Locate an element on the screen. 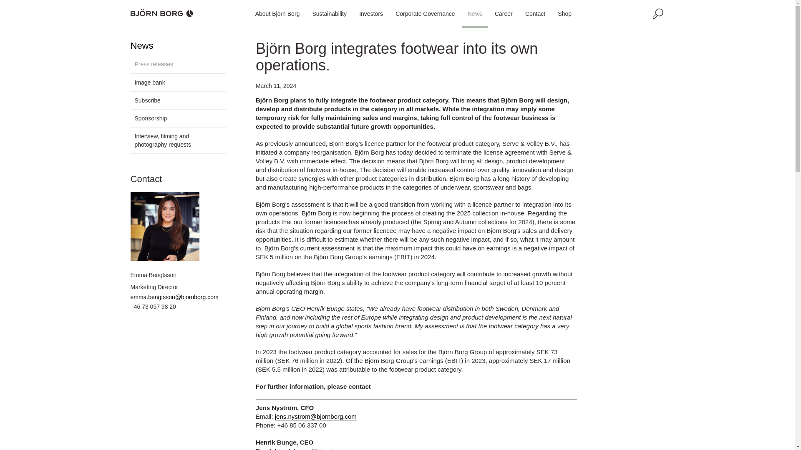 The width and height of the screenshot is (801, 450). Shop is located at coordinates (564, 13).